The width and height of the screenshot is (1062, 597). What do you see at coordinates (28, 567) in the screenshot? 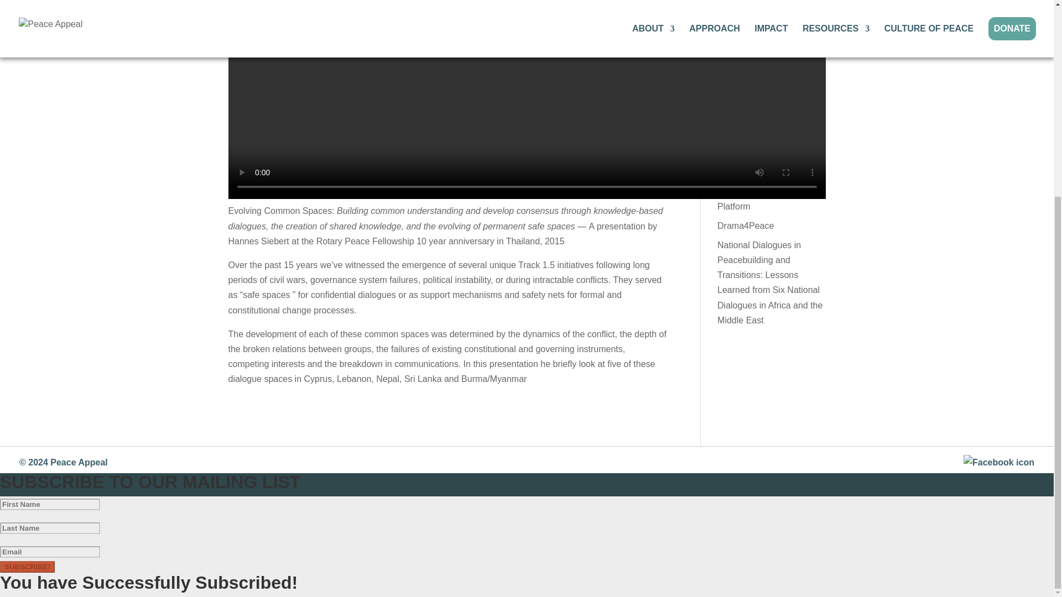
I see `SUBSCRIBE!` at bounding box center [28, 567].